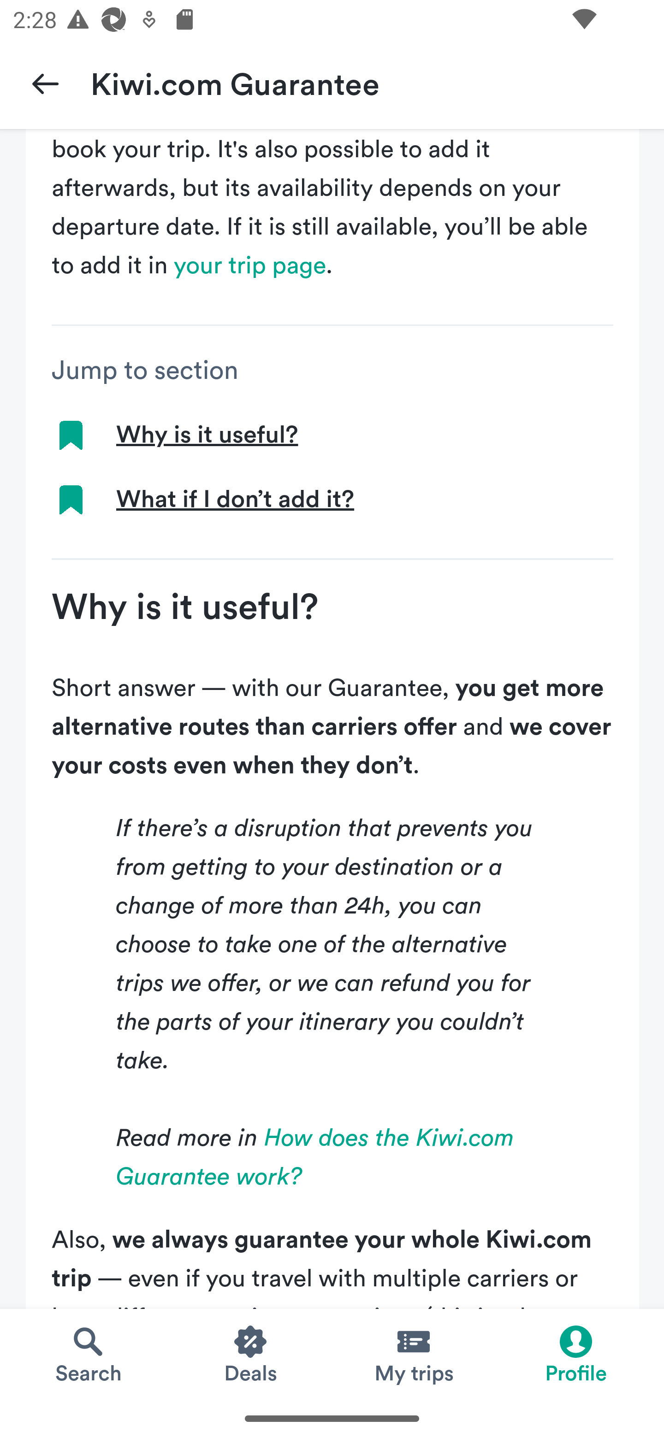 The width and height of the screenshot is (664, 1438). Describe the element at coordinates (235, 501) in the screenshot. I see `What if I don’t add it?` at that location.